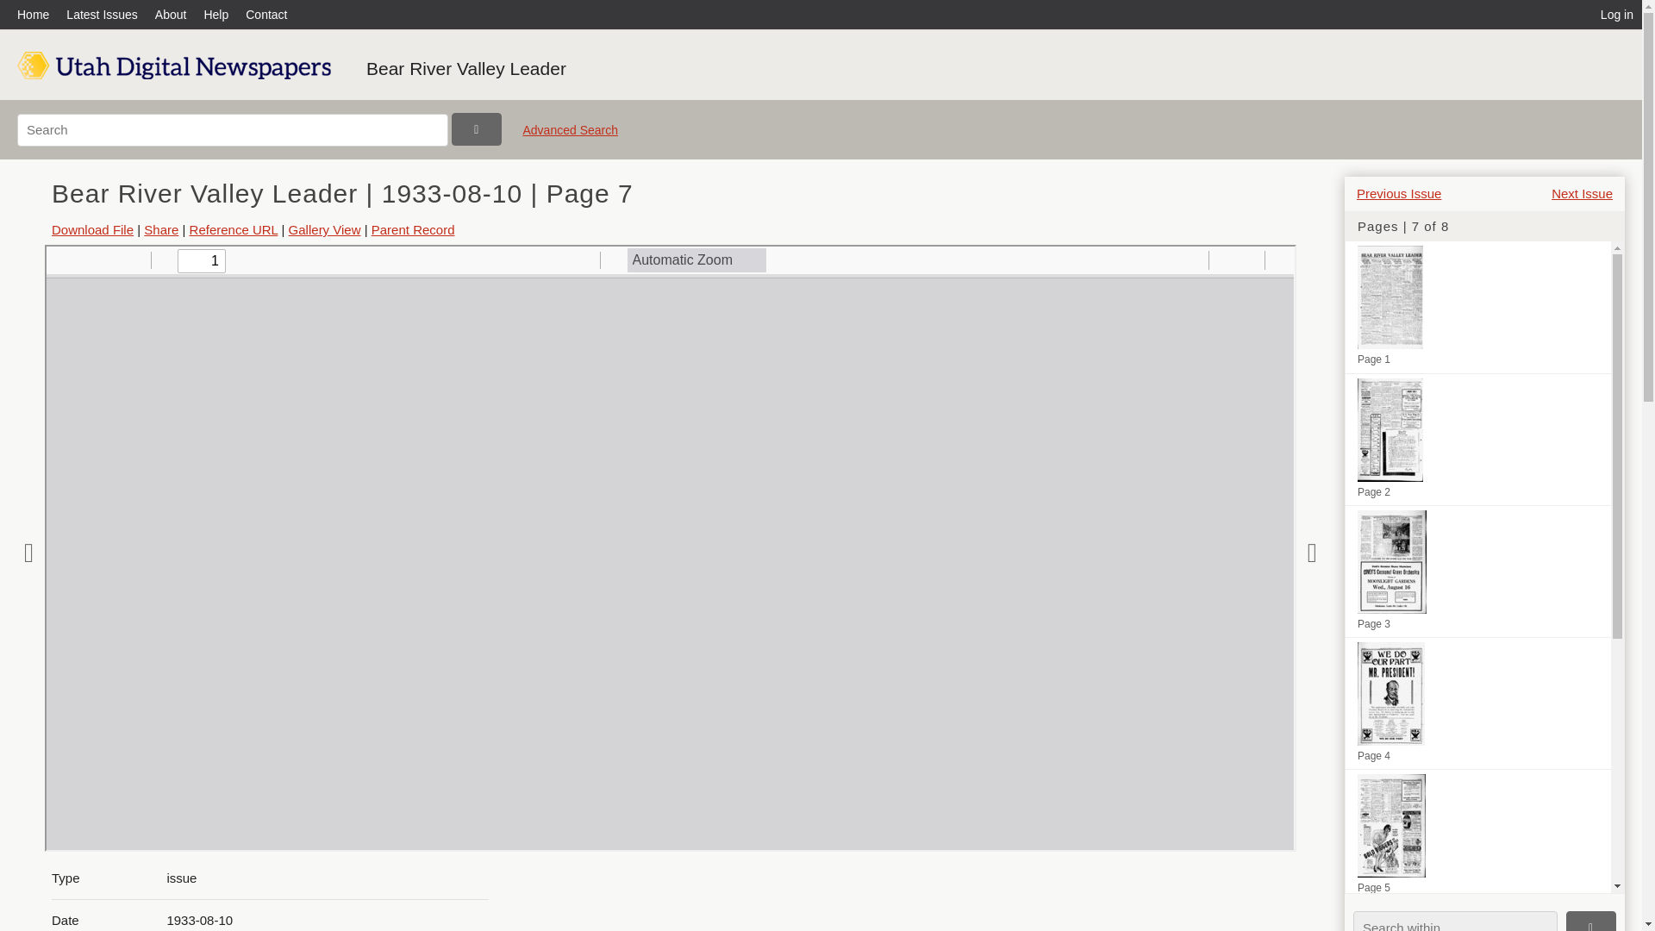  Describe the element at coordinates (324, 229) in the screenshot. I see `Gallery View` at that location.